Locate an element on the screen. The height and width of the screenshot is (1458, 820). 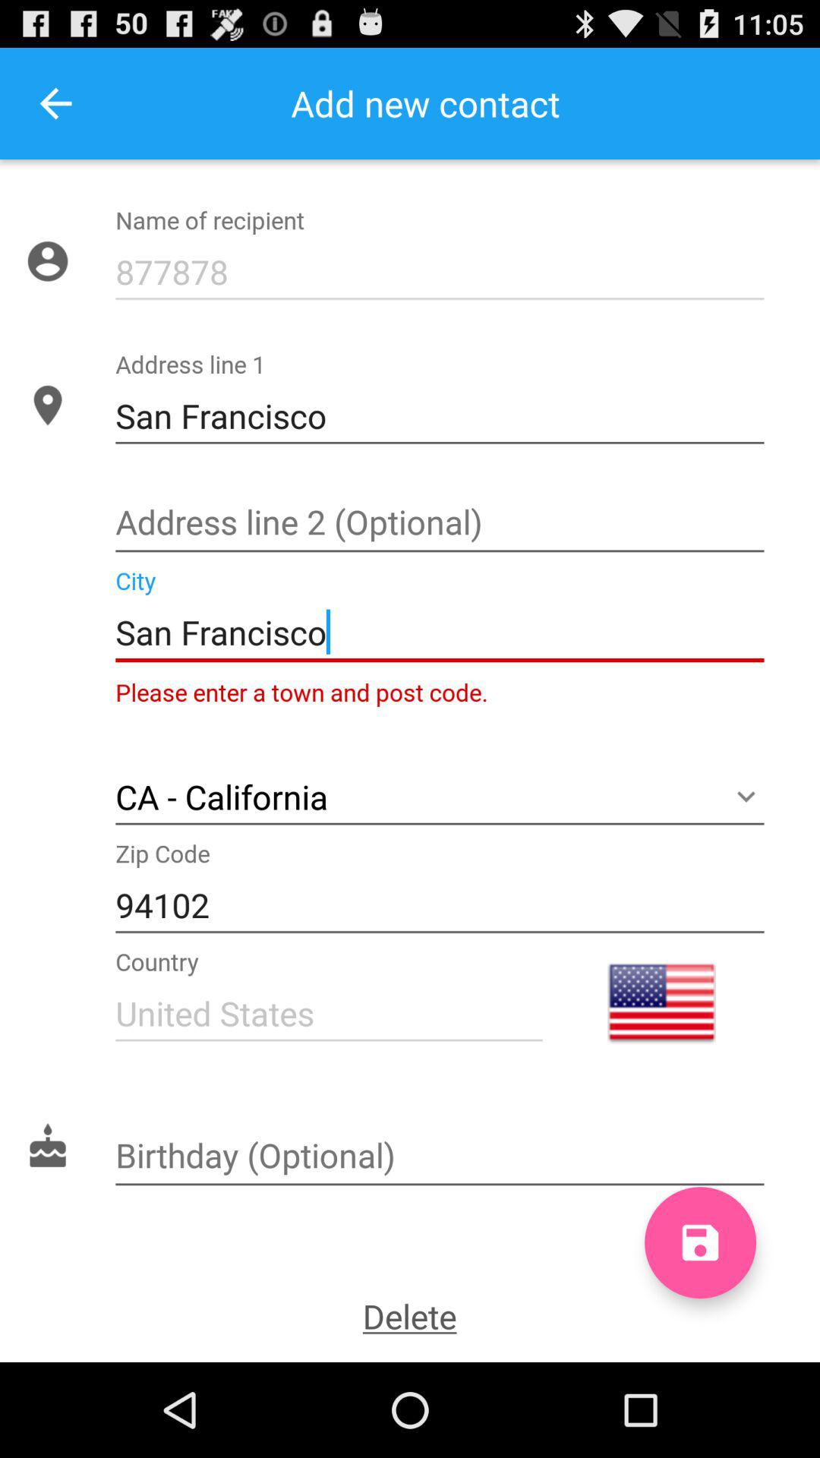
insert adress line two is located at coordinates (440, 524).